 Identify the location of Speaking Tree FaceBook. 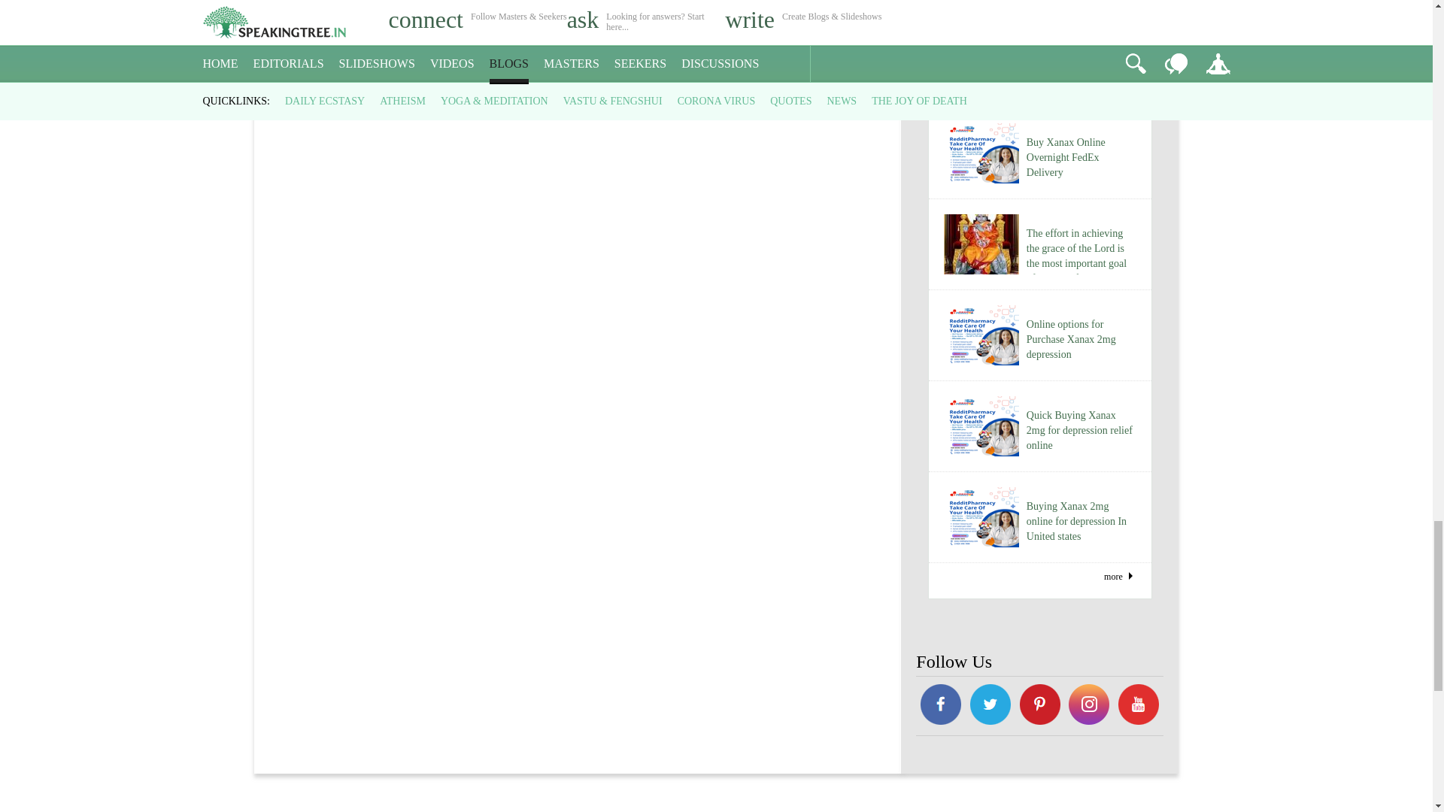
(1039, 707).